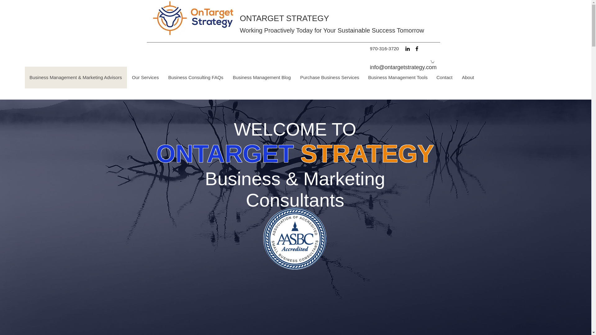 The width and height of the screenshot is (596, 335). Describe the element at coordinates (329, 78) in the screenshot. I see `Purchase Business Services` at that location.